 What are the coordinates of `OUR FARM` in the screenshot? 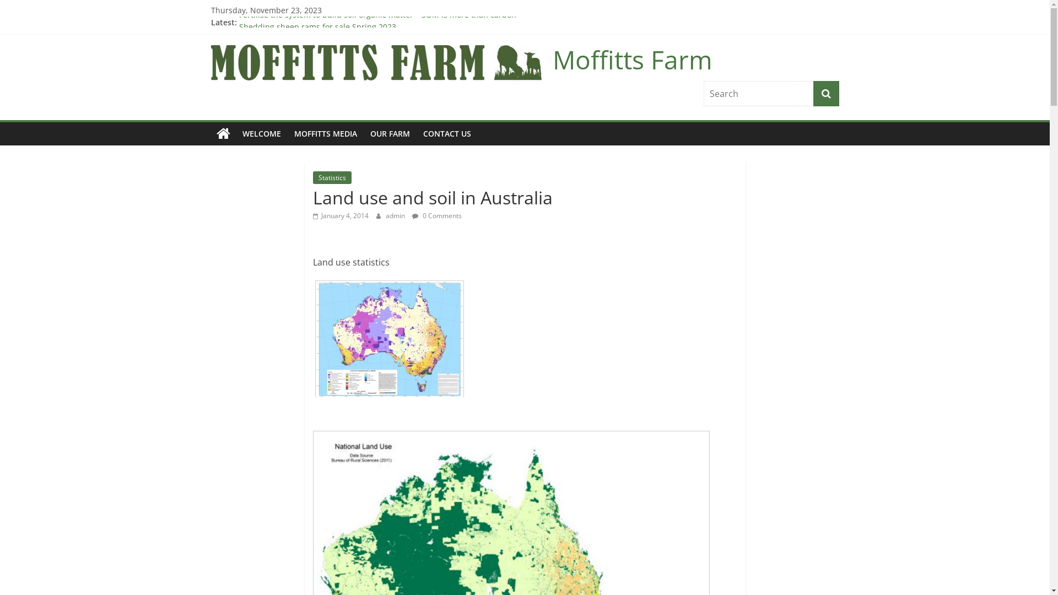 It's located at (390, 134).